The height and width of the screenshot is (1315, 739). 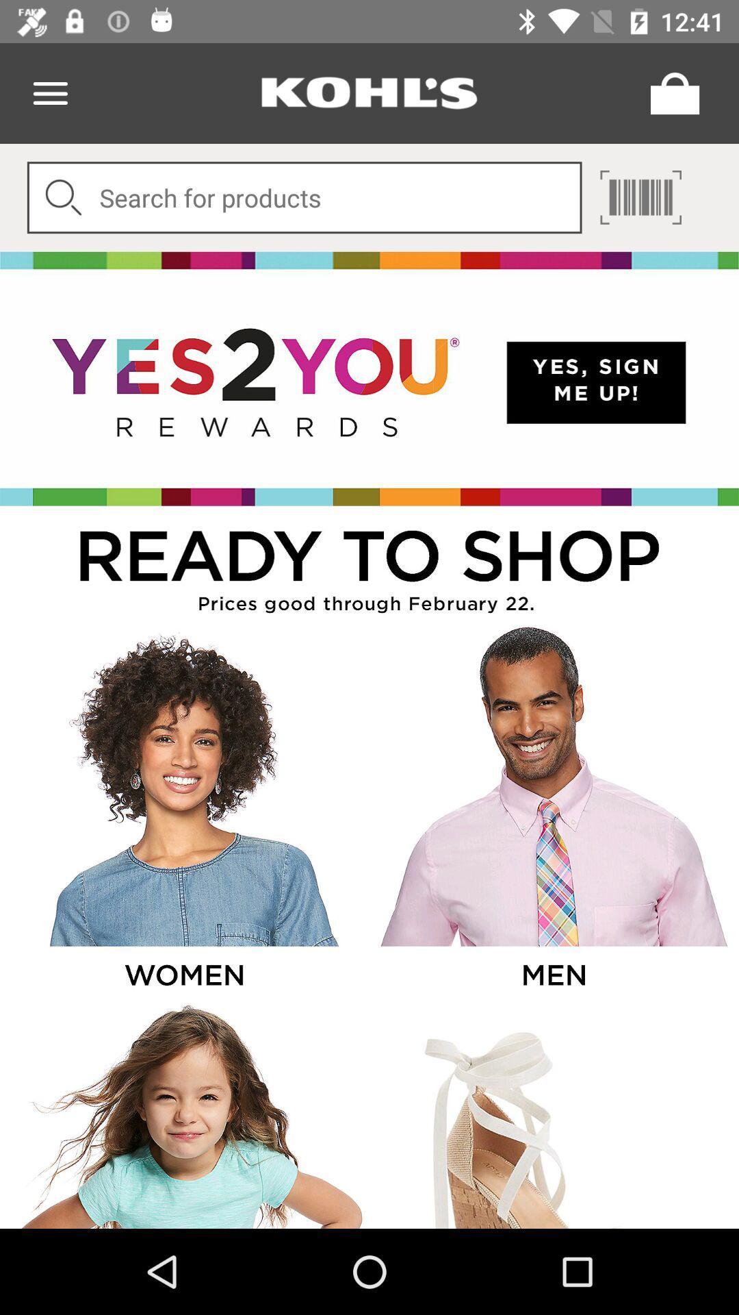 I want to click on go to the shop link, so click(x=369, y=564).